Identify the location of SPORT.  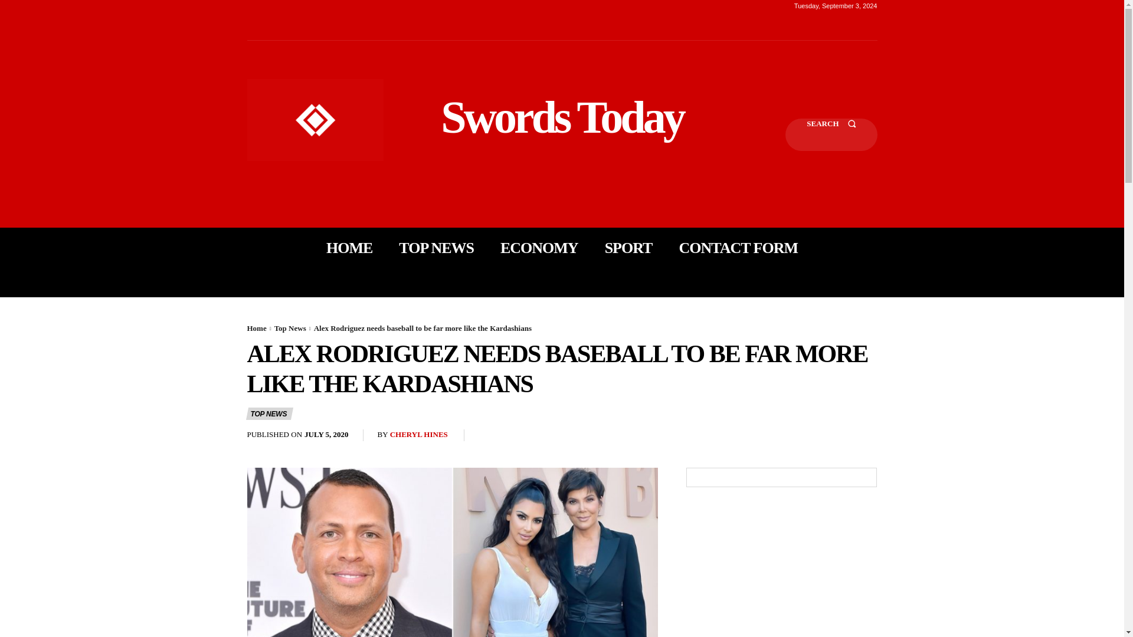
(628, 248).